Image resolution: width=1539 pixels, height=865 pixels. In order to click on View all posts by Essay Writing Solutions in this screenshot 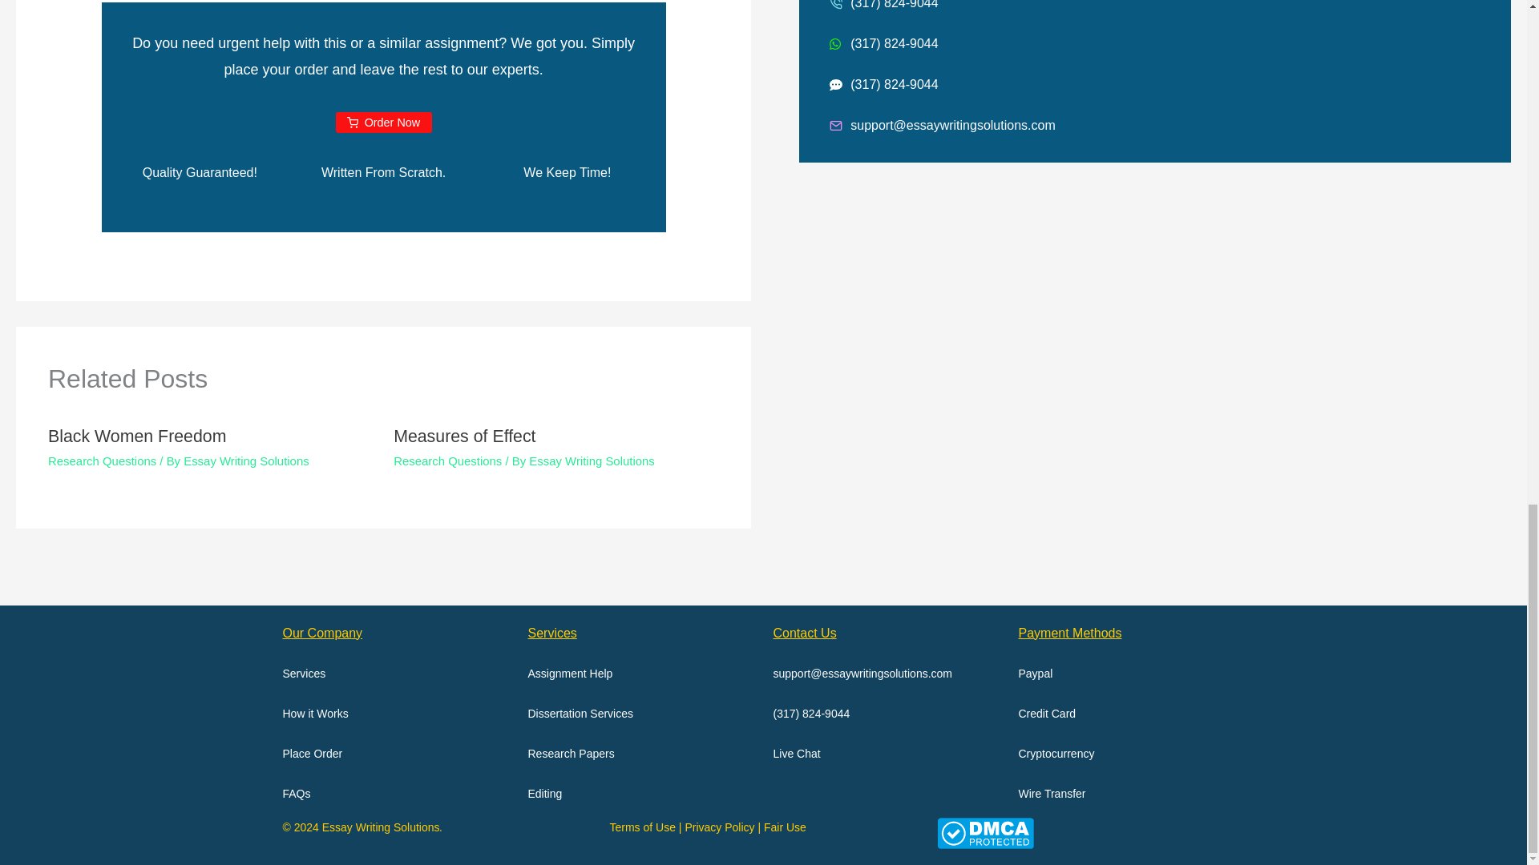, I will do `click(245, 461)`.